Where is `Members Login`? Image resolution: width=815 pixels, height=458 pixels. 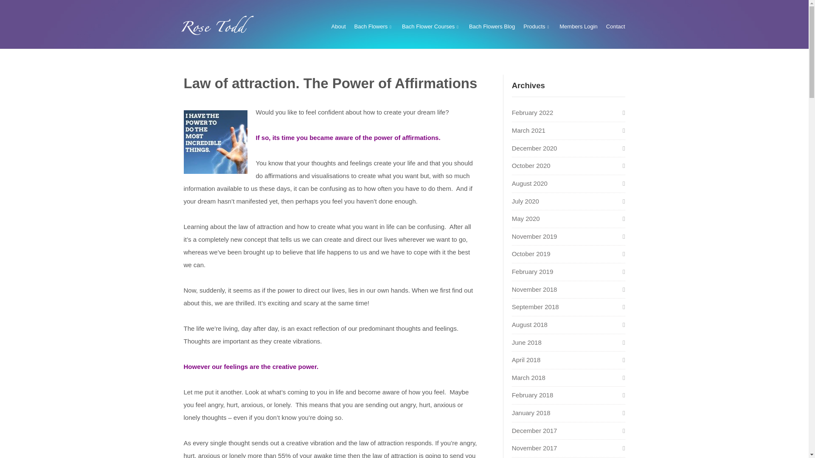 Members Login is located at coordinates (578, 26).